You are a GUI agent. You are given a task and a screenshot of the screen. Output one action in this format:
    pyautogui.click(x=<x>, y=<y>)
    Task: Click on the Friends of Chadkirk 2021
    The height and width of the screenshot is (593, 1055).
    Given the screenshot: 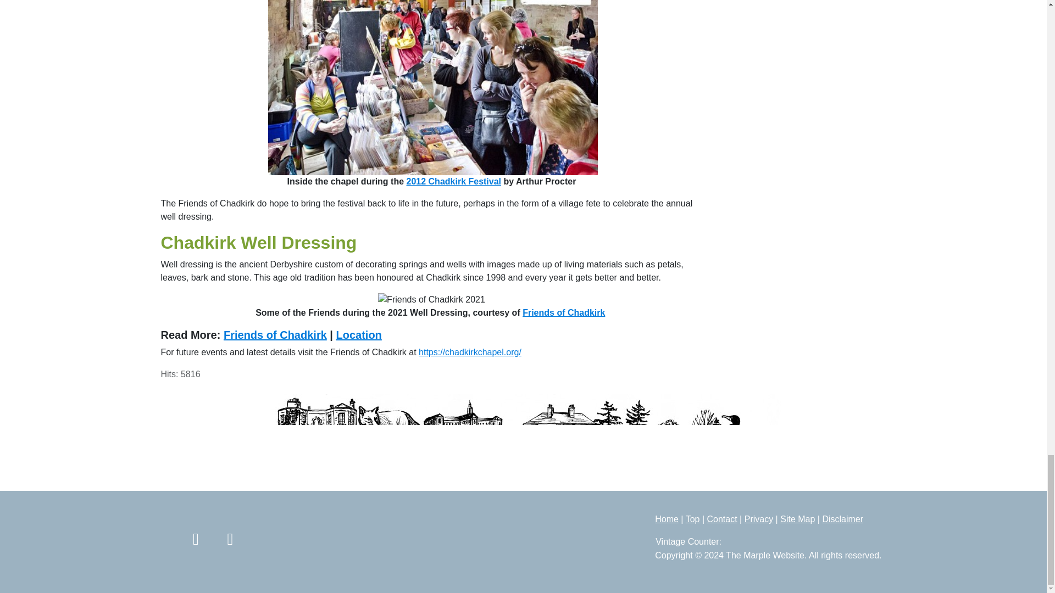 What is the action you would take?
    pyautogui.click(x=431, y=300)
    